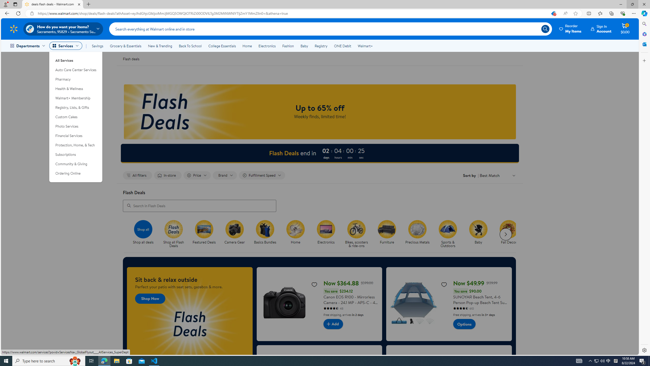 The image size is (650, 366). What do you see at coordinates (510, 234) in the screenshot?
I see `Fall Decor` at bounding box center [510, 234].